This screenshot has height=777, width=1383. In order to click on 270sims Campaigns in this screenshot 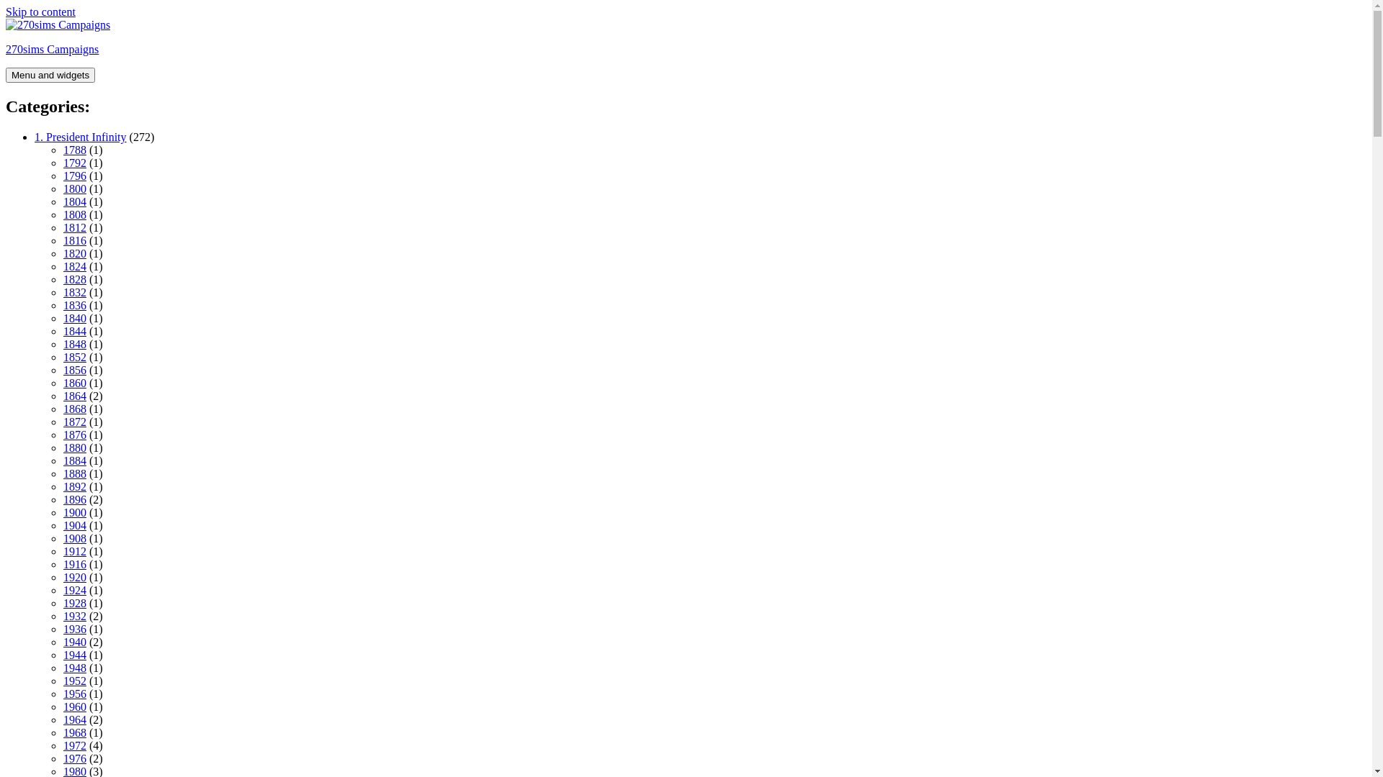, I will do `click(52, 49)`.